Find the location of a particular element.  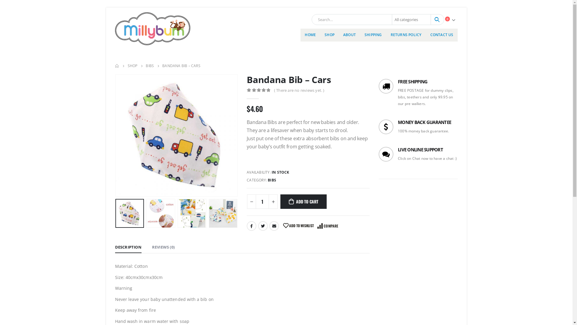

ABOUT is located at coordinates (350, 35).